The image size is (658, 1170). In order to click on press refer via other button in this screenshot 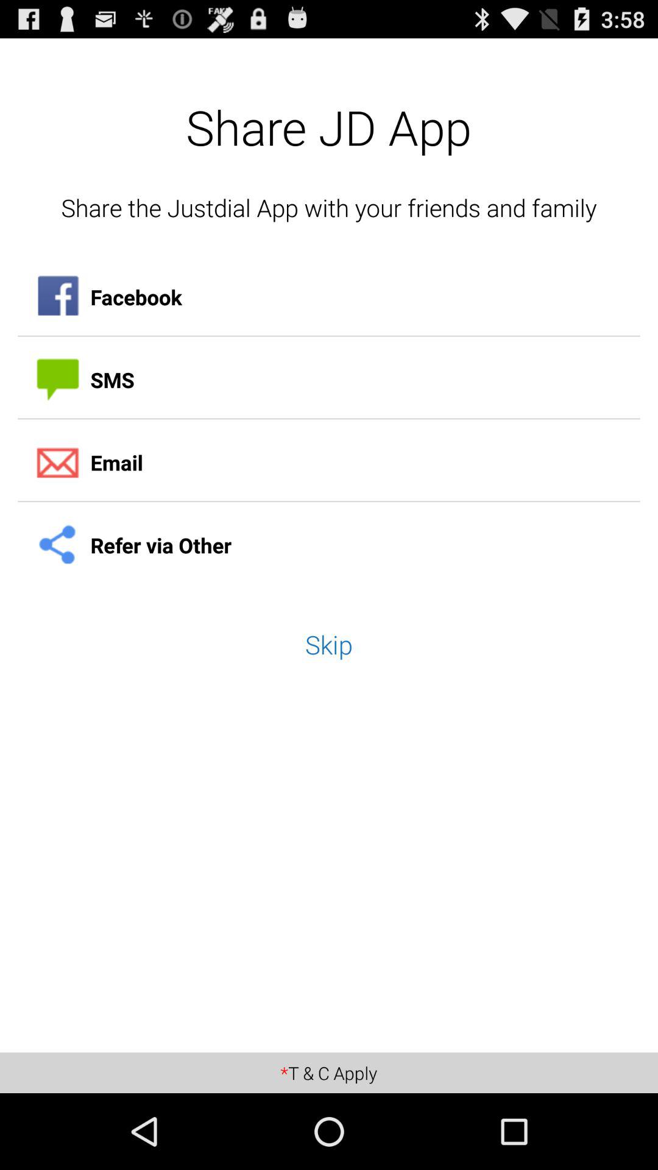, I will do `click(329, 545)`.